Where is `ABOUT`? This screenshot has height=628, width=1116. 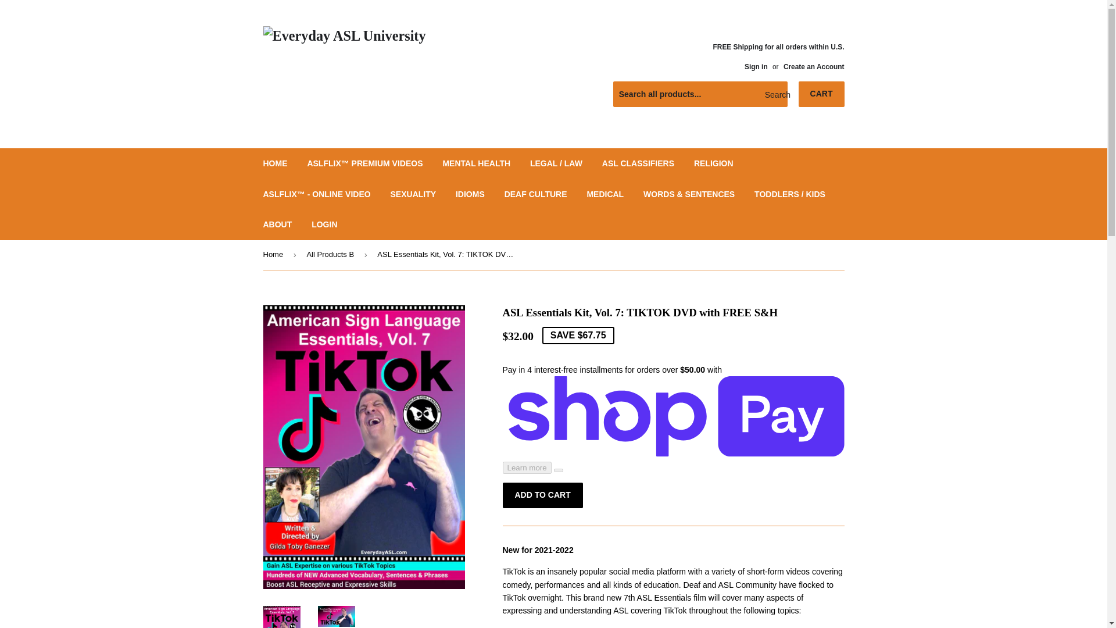
ABOUT is located at coordinates (278, 224).